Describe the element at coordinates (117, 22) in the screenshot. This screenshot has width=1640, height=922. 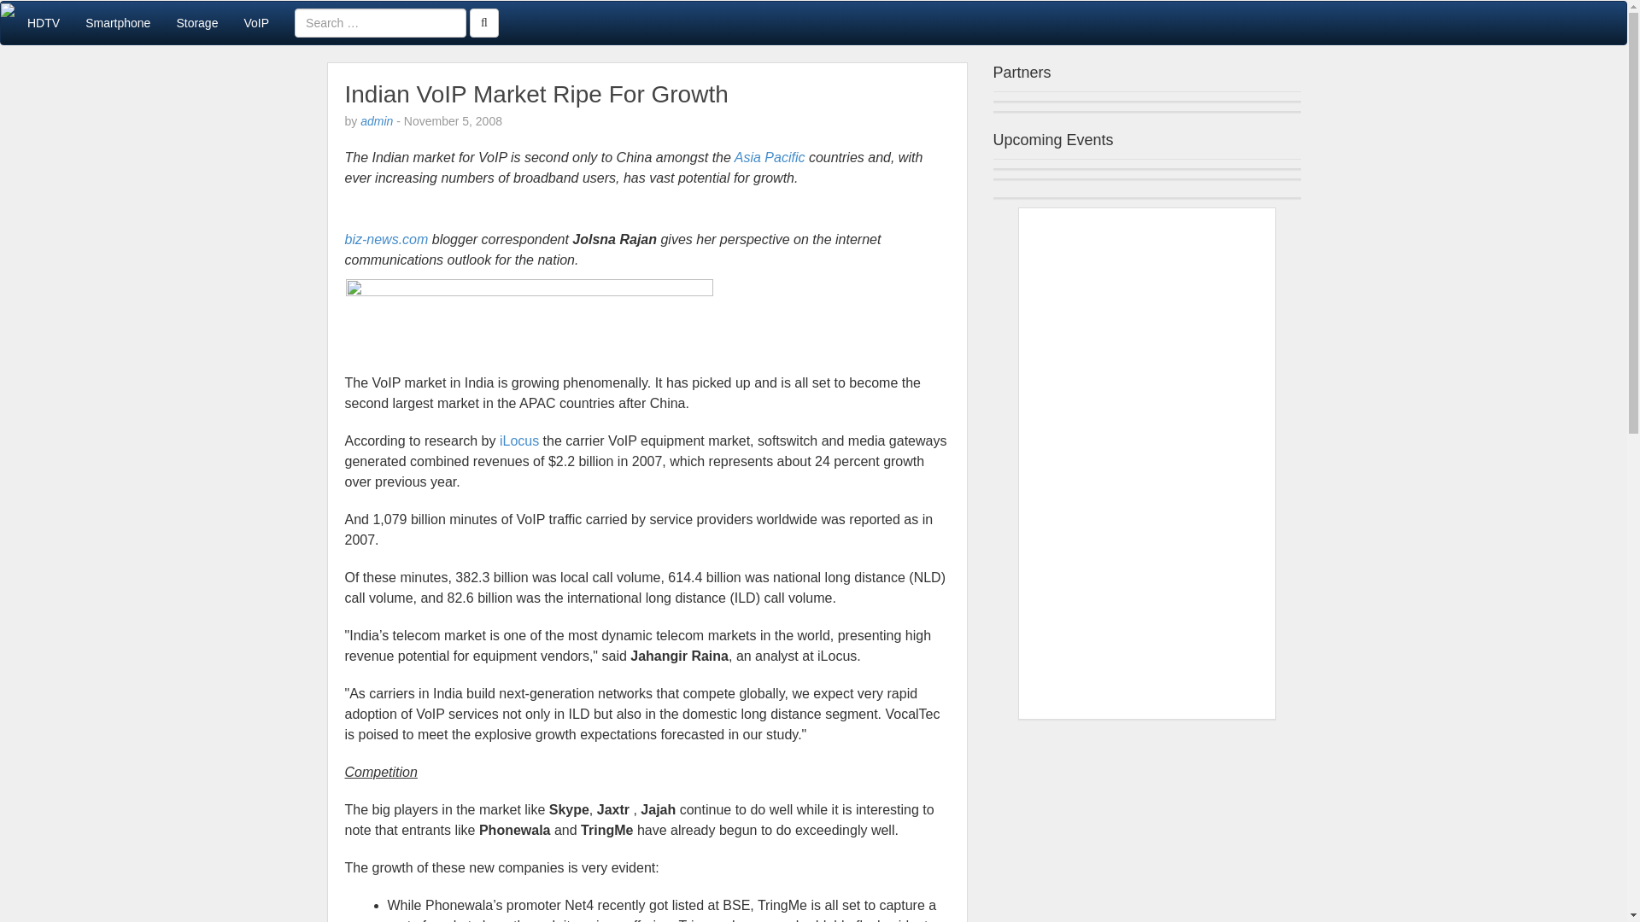
I see `Smartphone` at that location.